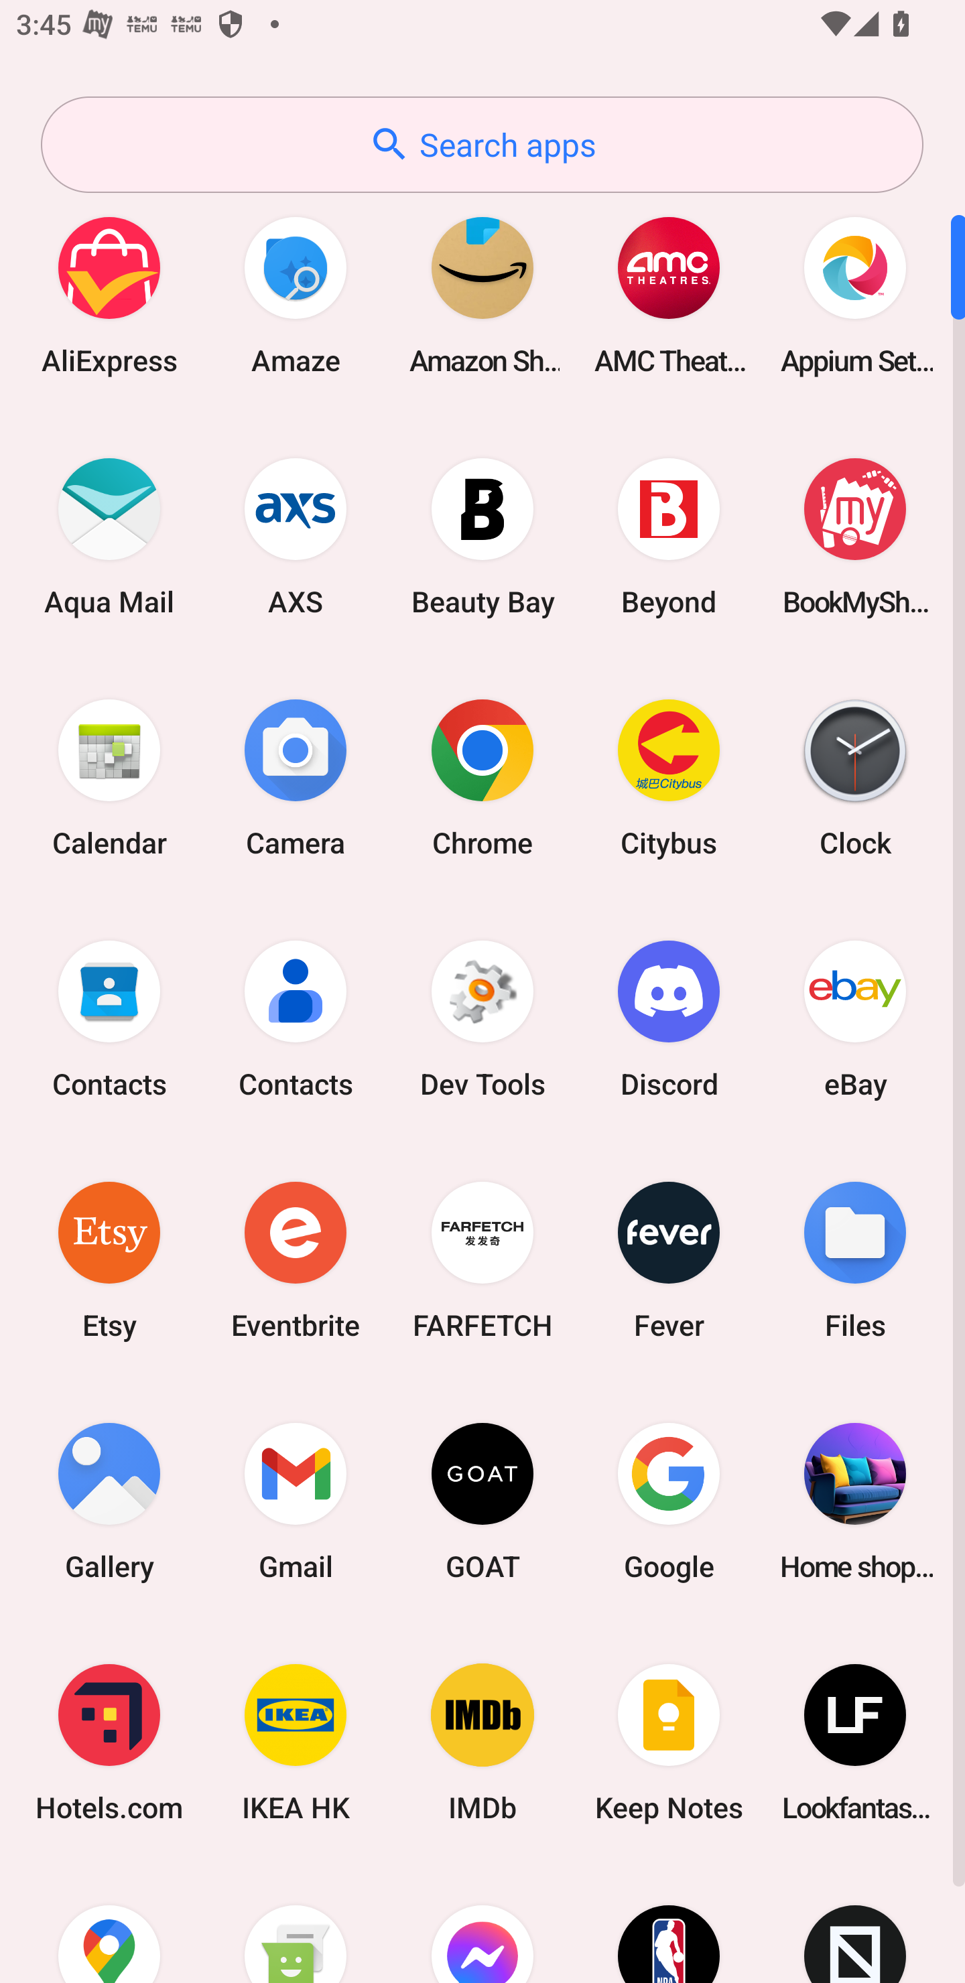  What do you see at coordinates (482, 1743) in the screenshot?
I see `IMDb` at bounding box center [482, 1743].